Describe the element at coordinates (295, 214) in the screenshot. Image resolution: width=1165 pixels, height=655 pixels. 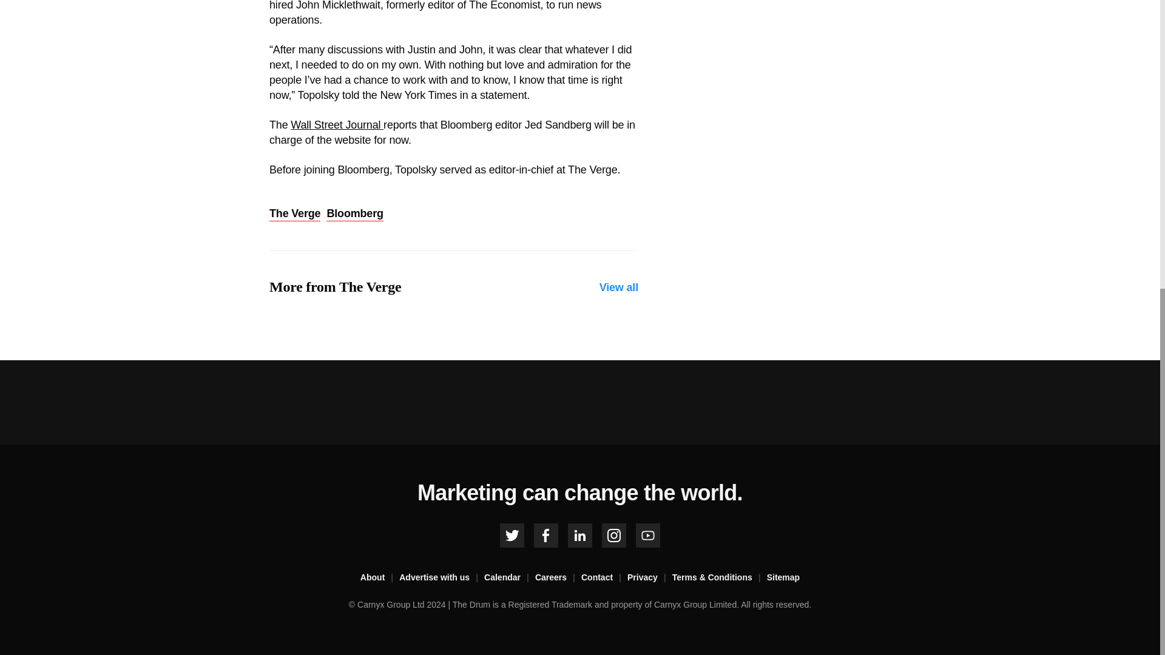
I see `The Verge` at that location.